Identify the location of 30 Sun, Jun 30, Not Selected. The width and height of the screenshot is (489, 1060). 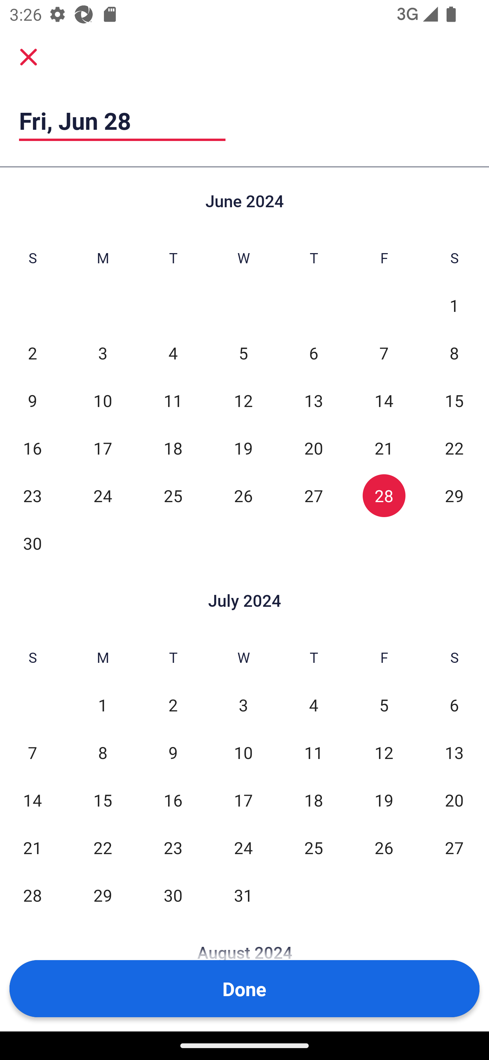
(32, 543).